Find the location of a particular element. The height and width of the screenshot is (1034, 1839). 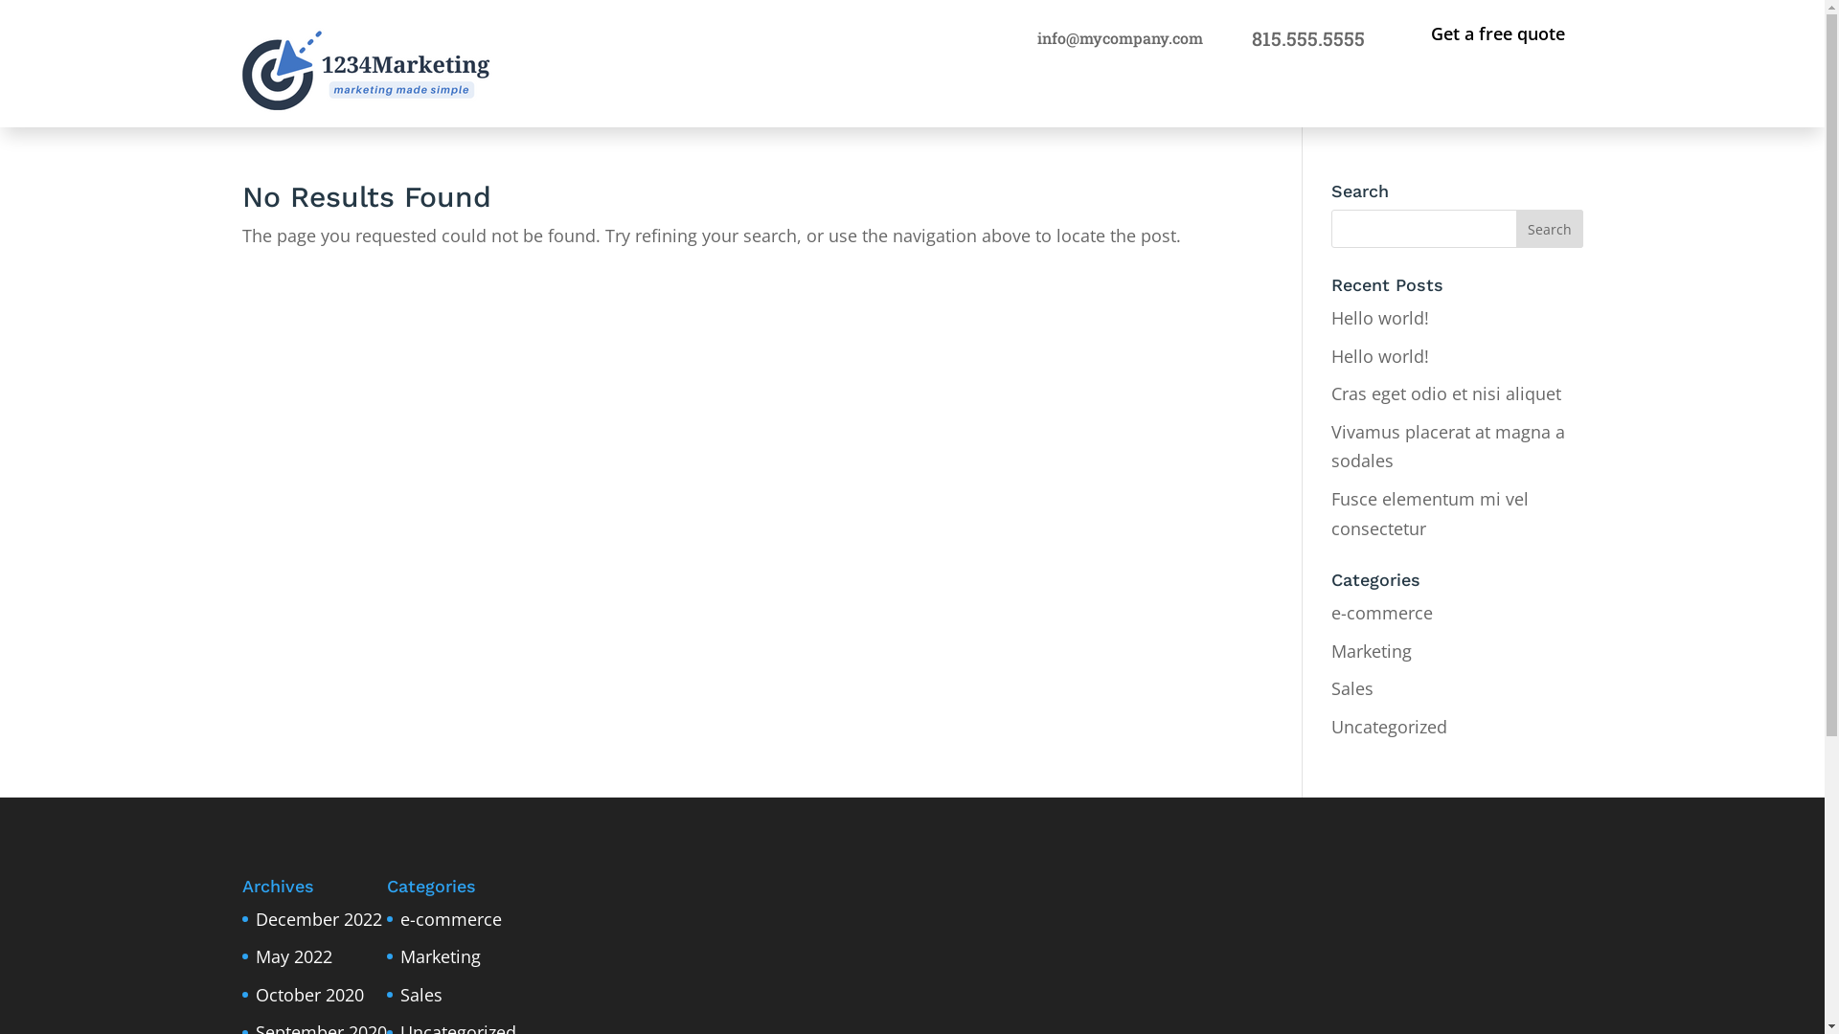

Sales is located at coordinates (1352, 688).